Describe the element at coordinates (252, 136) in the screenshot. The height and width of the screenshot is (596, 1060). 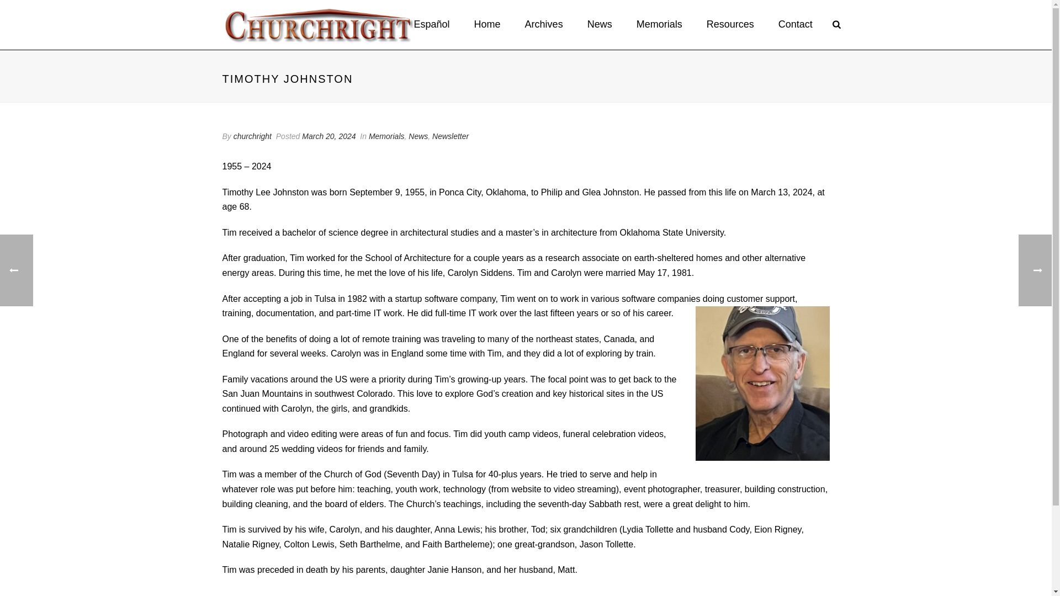
I see `churchright` at that location.